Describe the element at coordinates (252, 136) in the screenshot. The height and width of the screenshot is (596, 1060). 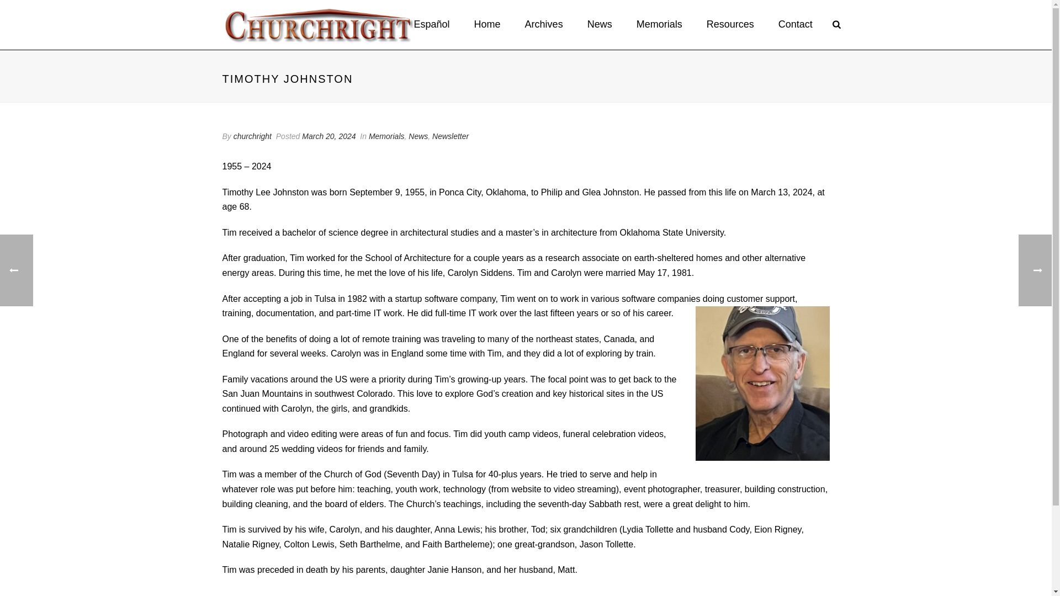
I see `churchright` at that location.